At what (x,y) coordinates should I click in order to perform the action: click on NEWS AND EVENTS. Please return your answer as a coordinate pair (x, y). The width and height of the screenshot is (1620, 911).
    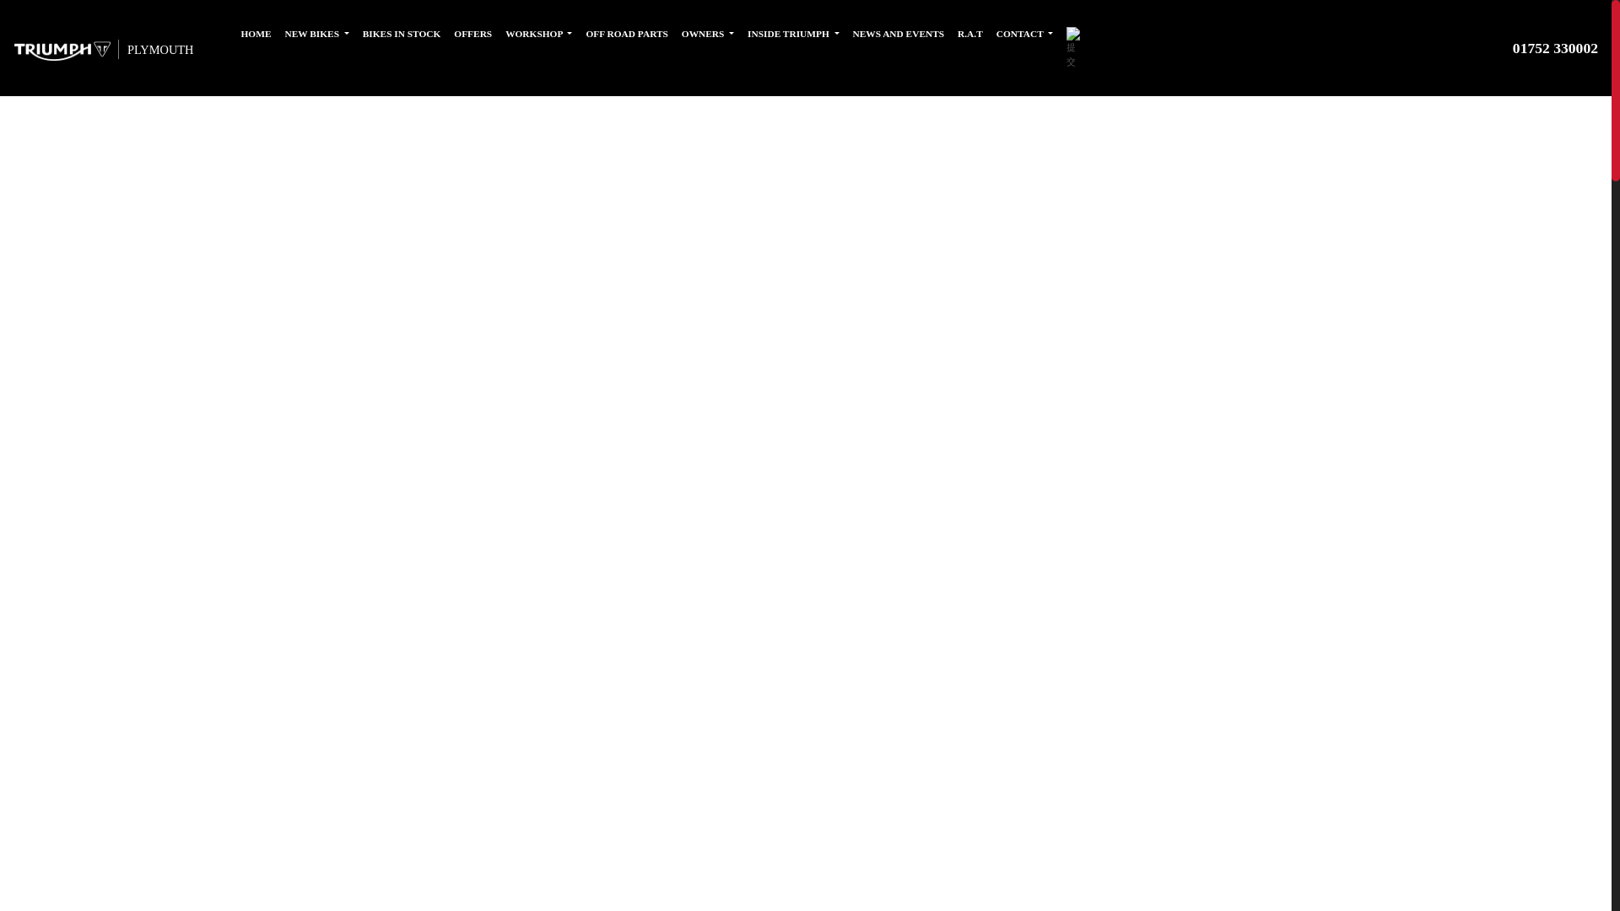
    Looking at the image, I should click on (898, 34).